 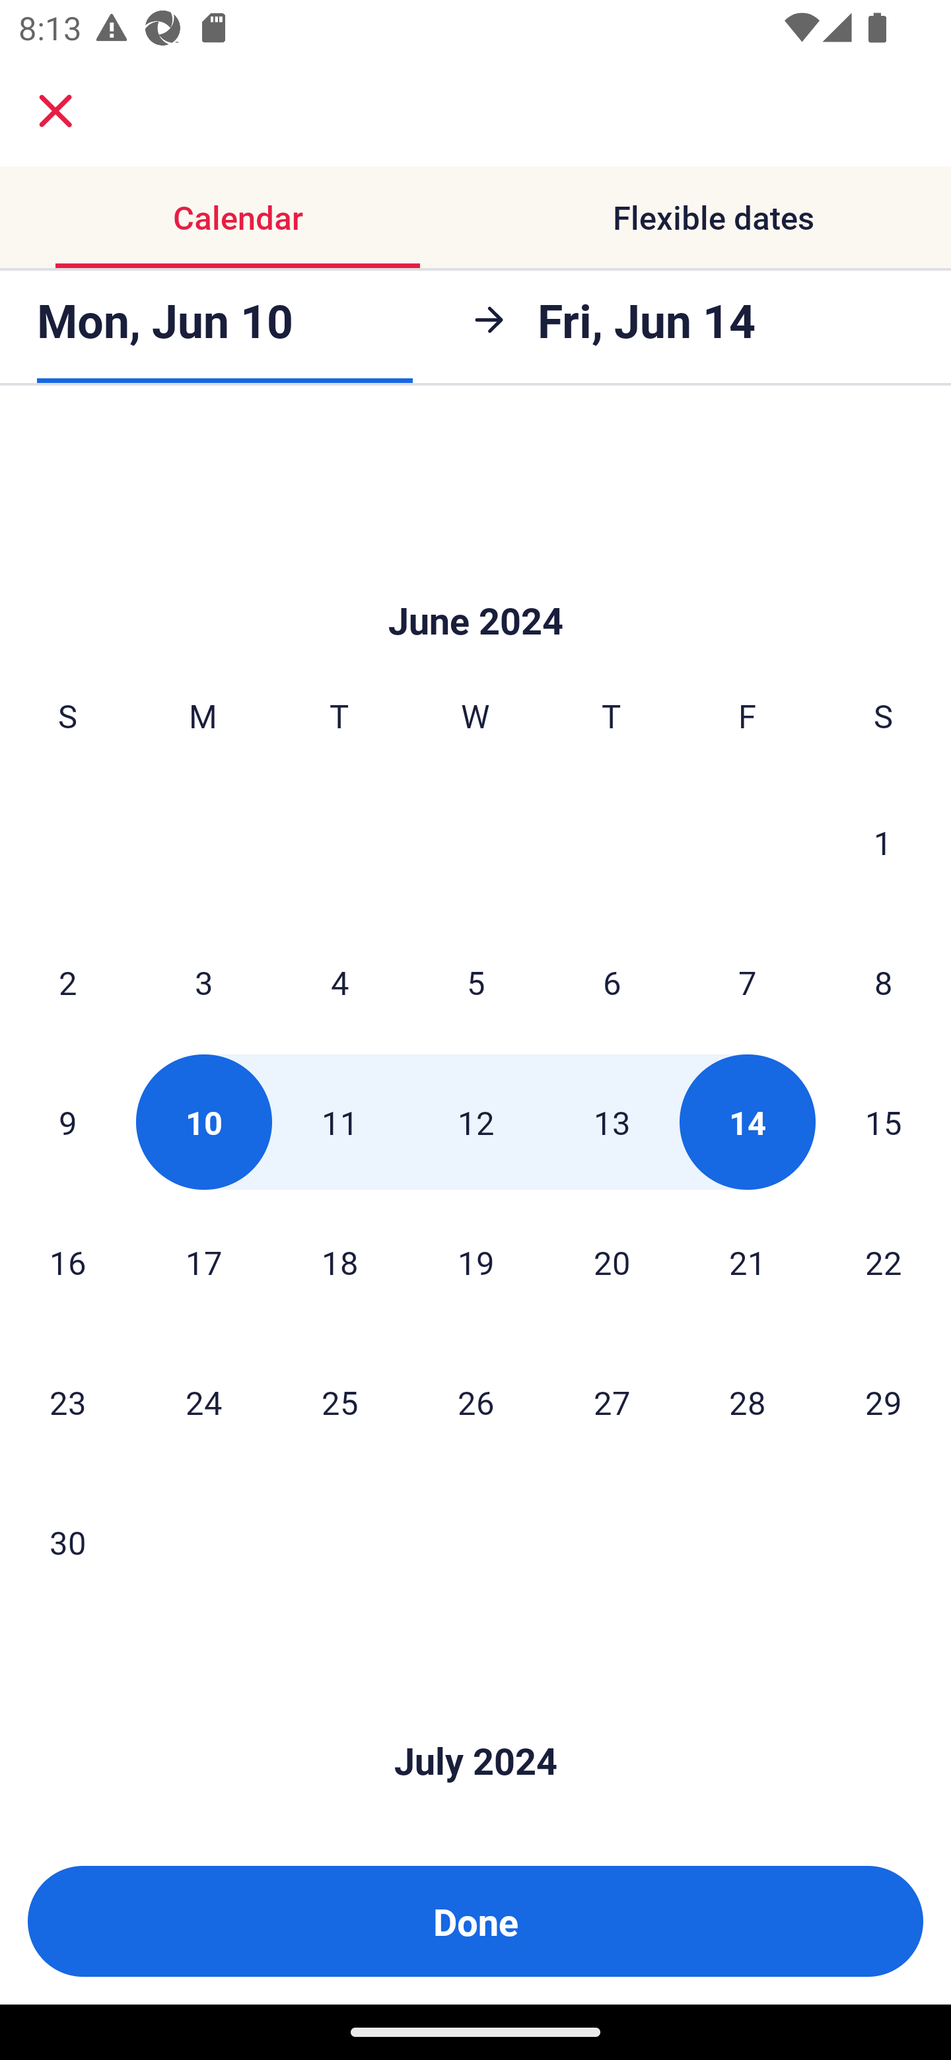 I want to click on 30 Sunday, June 30, 2024, so click(x=67, y=1541).